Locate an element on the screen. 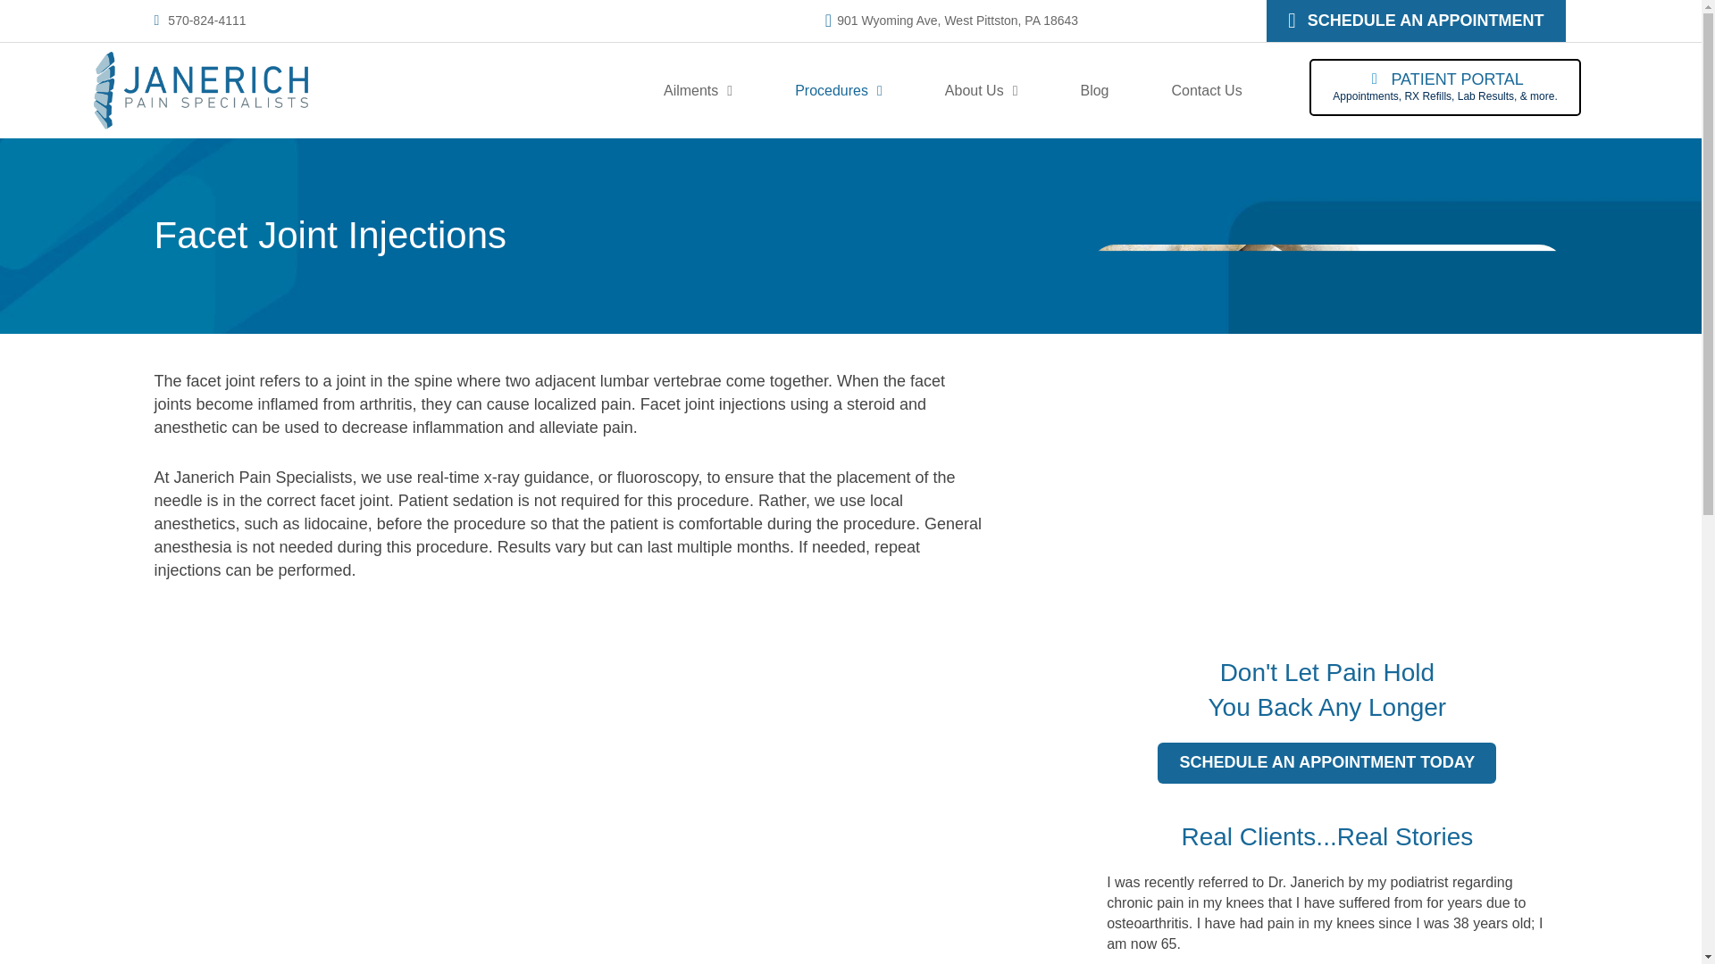  SCHEDULE AN APPOINTMENT is located at coordinates (1415, 21).